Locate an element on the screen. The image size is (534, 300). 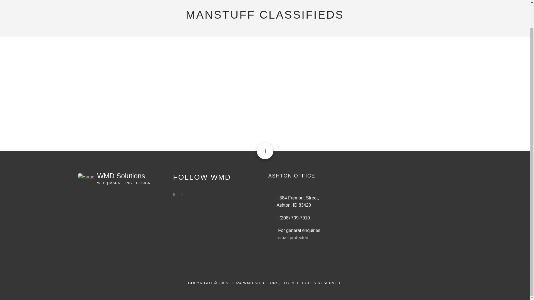
WMD Solutions is located at coordinates (121, 176).